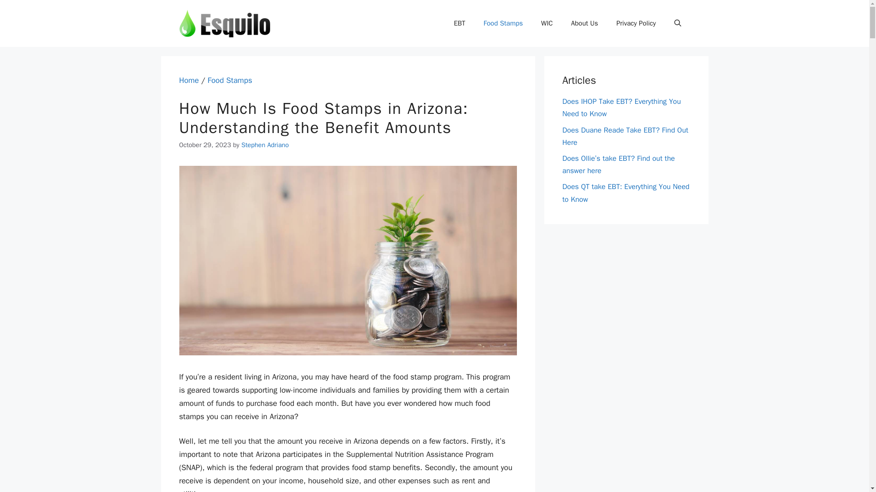 Image resolution: width=876 pixels, height=492 pixels. What do you see at coordinates (626, 193) in the screenshot?
I see `Does QT take EBT: Everything You Need to Know` at bounding box center [626, 193].